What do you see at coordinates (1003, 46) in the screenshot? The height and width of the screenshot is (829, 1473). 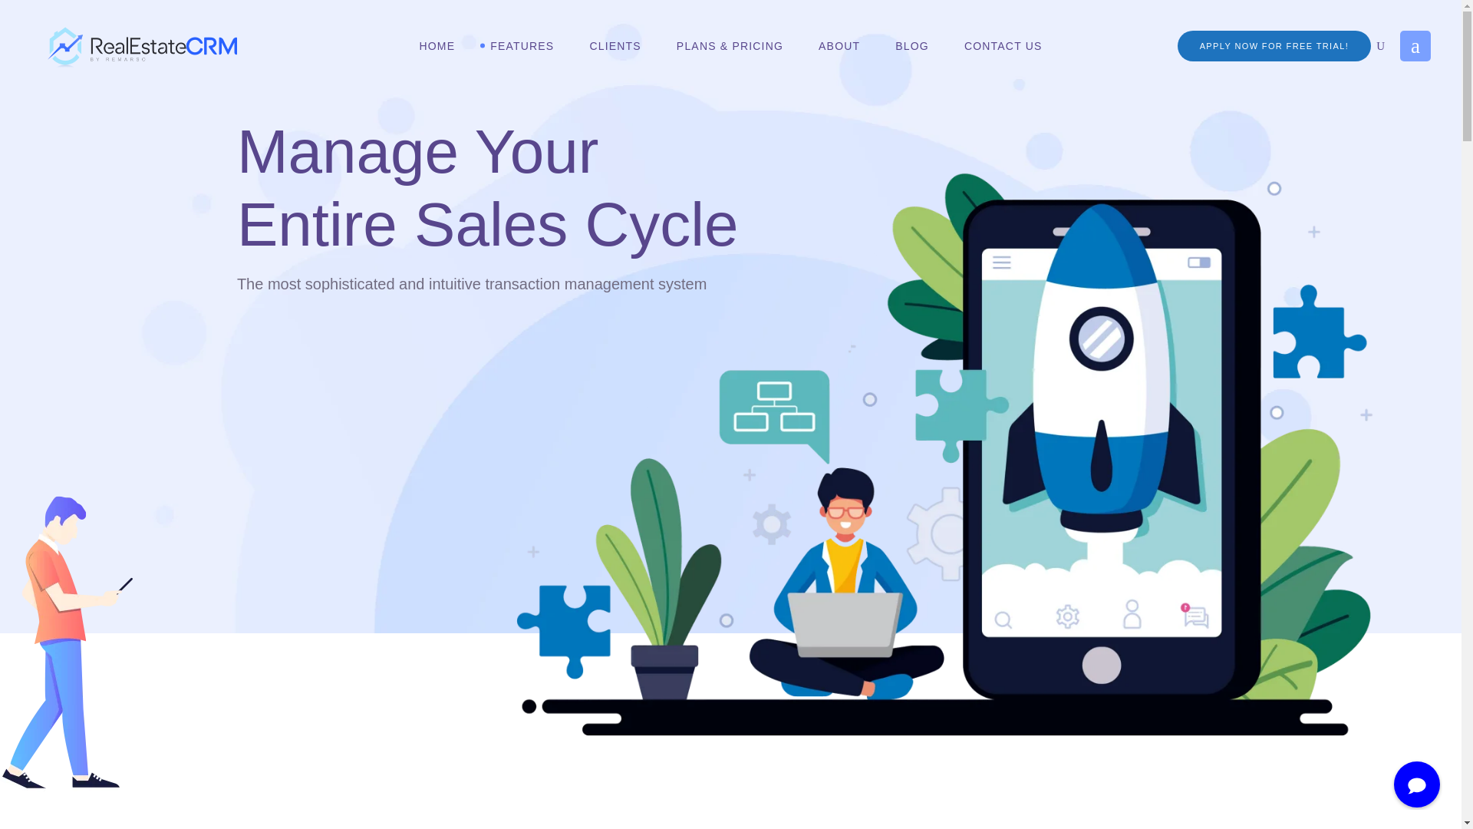 I see `CONTACT US` at bounding box center [1003, 46].